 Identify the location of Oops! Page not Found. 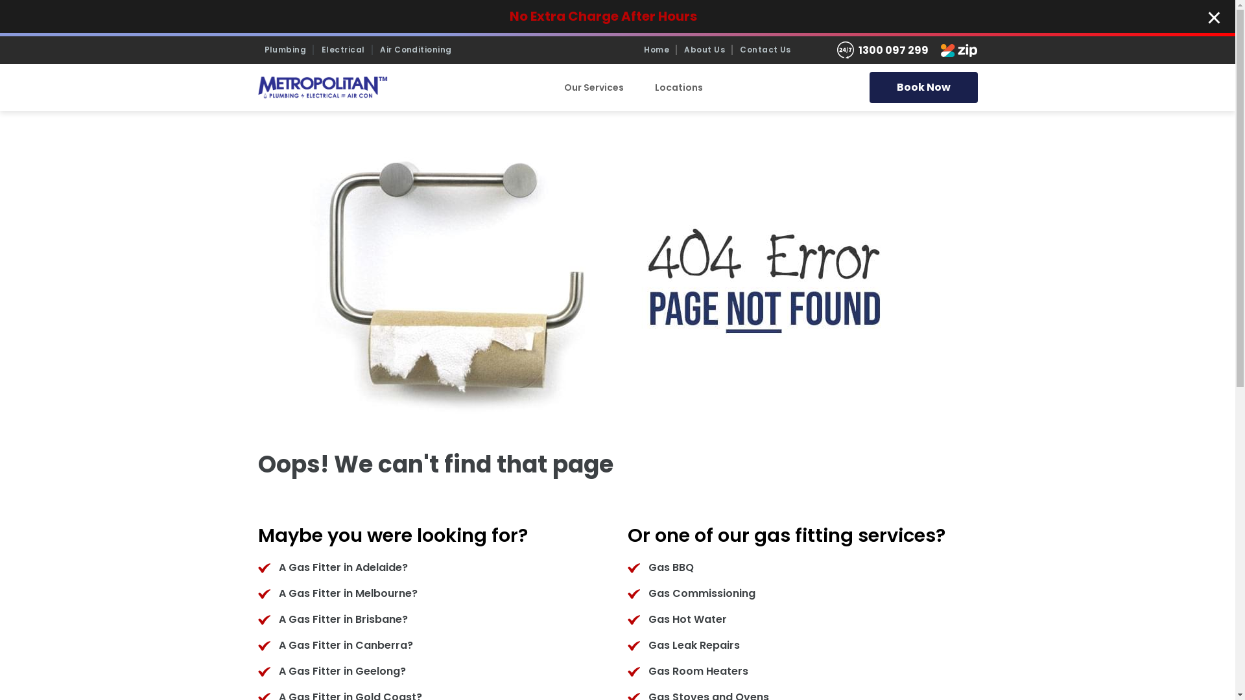
(617, 281).